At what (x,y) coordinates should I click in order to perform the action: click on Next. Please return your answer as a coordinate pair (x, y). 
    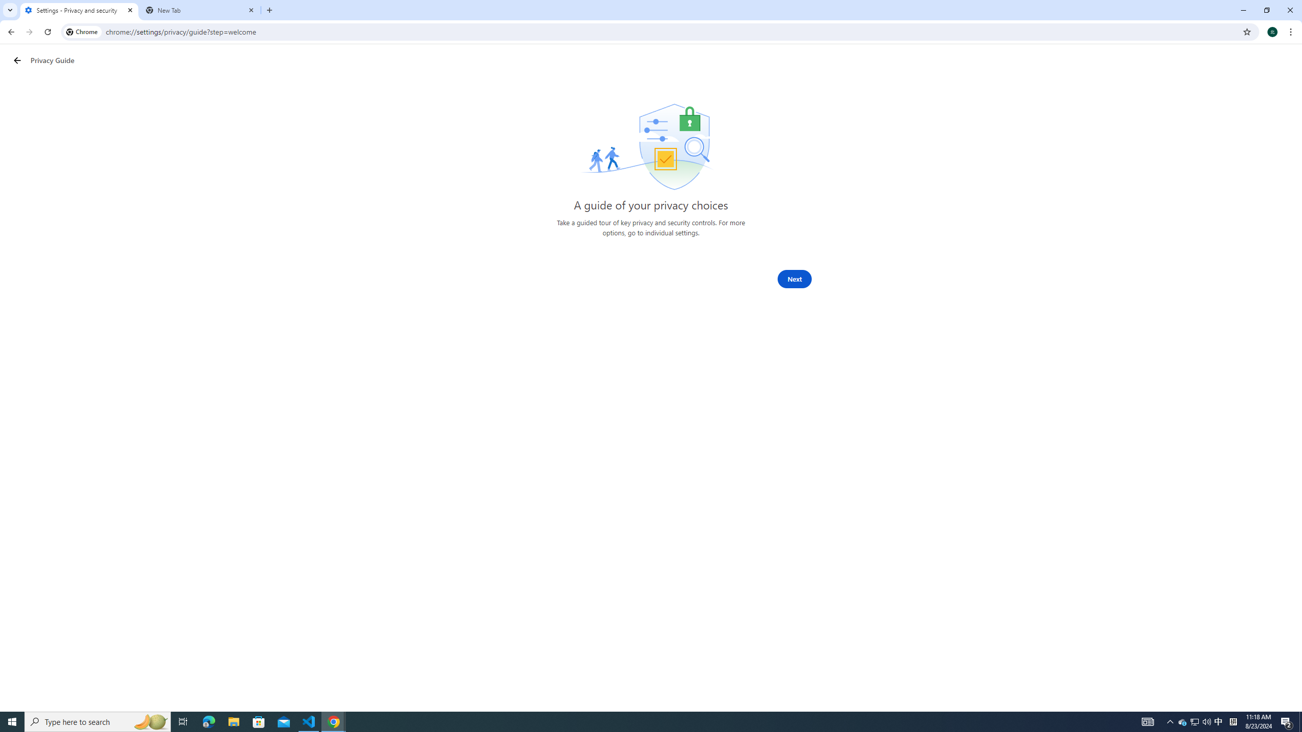
    Looking at the image, I should click on (794, 279).